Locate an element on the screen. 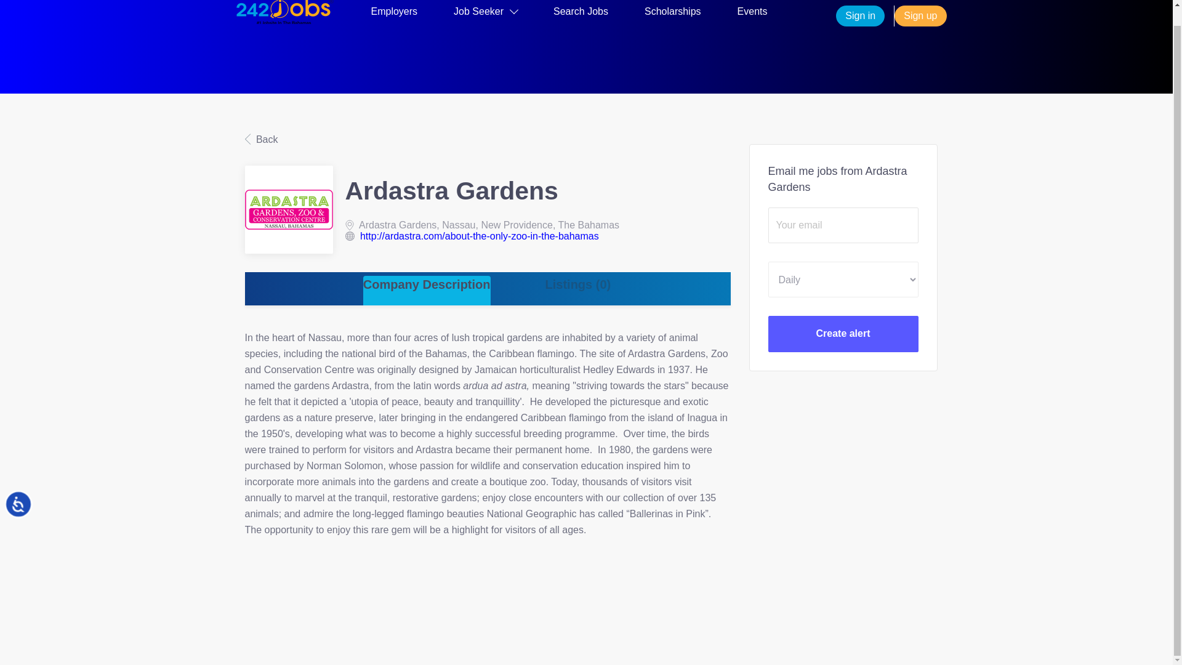  Job Seeker is located at coordinates (485, 14).